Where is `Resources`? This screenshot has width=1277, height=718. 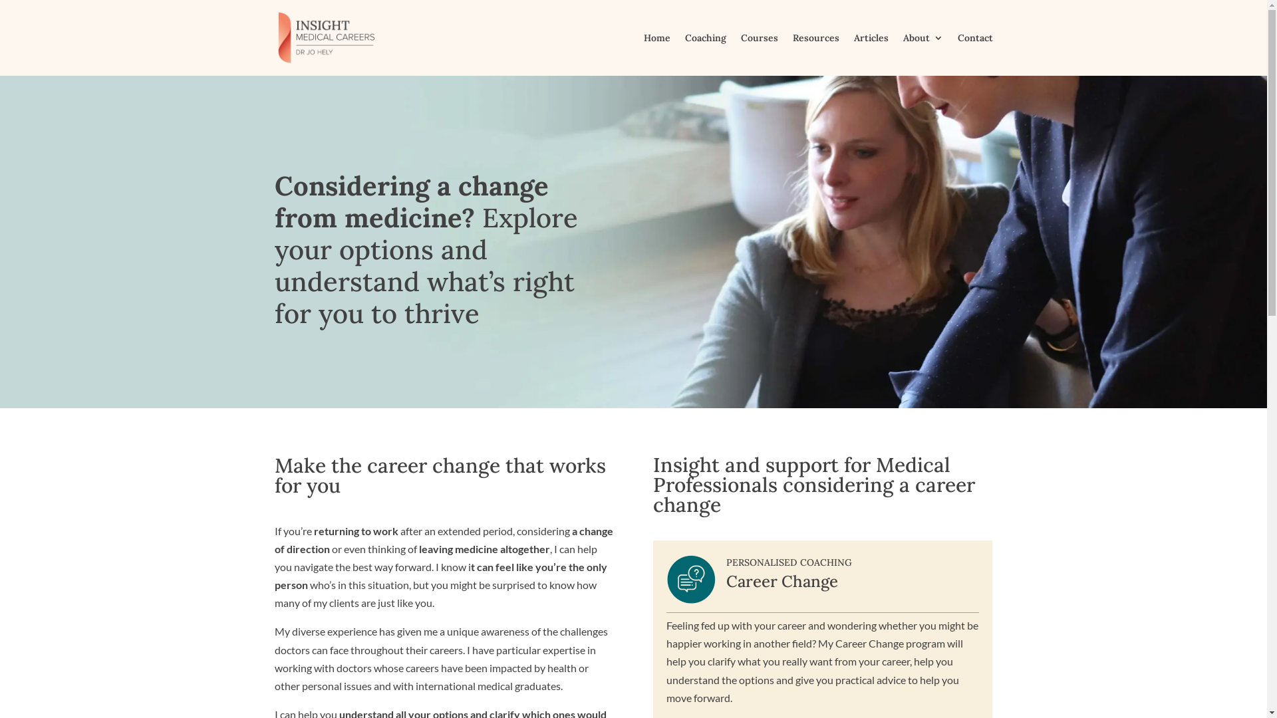 Resources is located at coordinates (816, 55).